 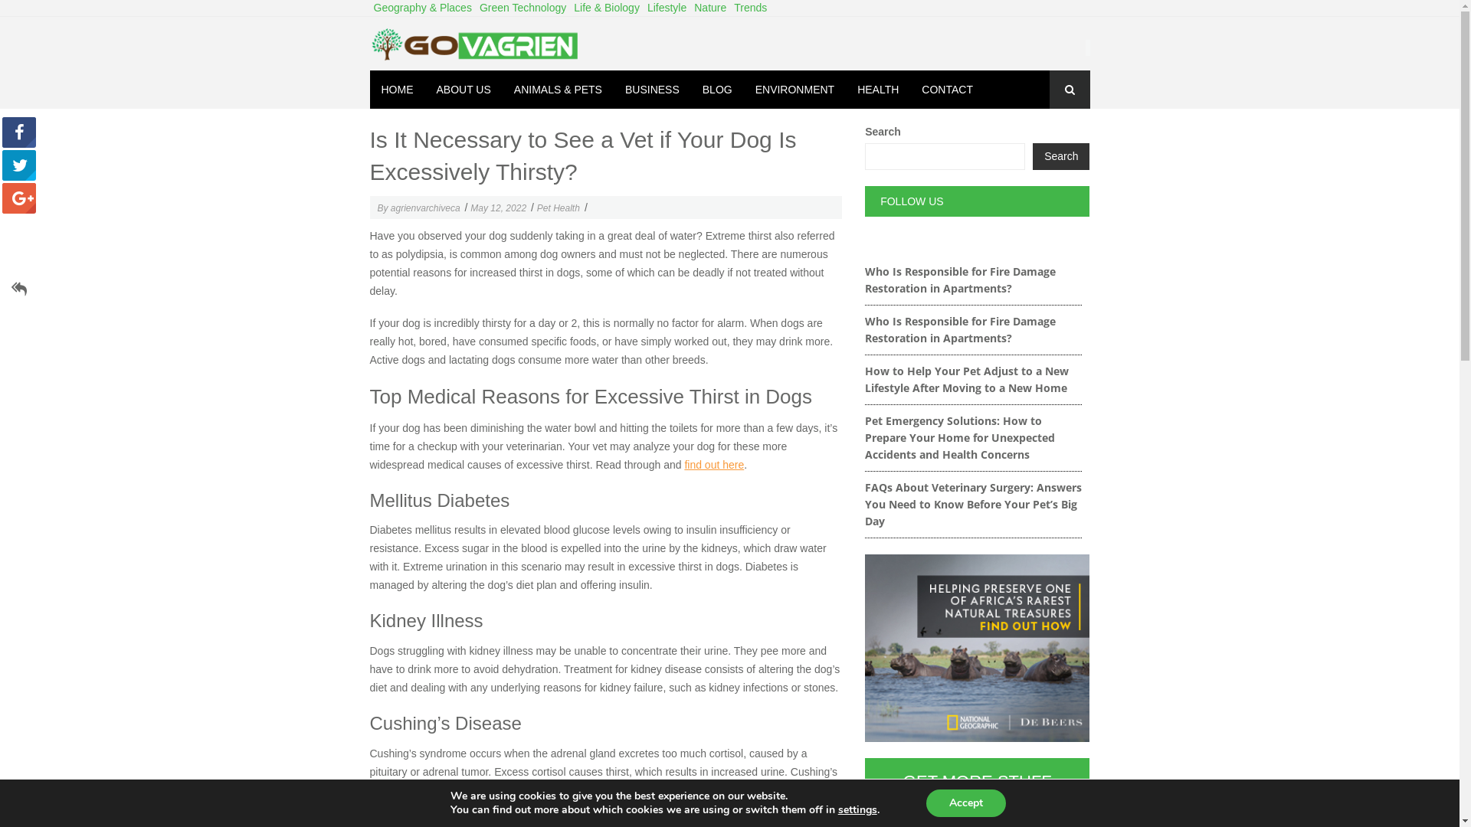 I want to click on BLOG, so click(x=717, y=90).